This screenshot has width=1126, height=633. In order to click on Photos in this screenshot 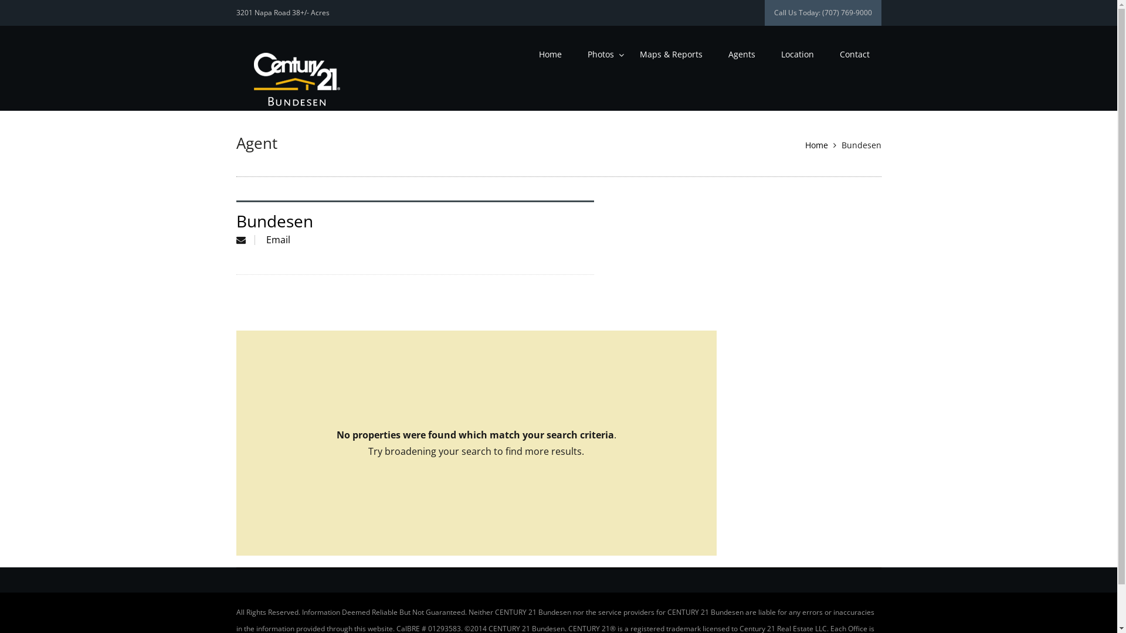, I will do `click(601, 55)`.